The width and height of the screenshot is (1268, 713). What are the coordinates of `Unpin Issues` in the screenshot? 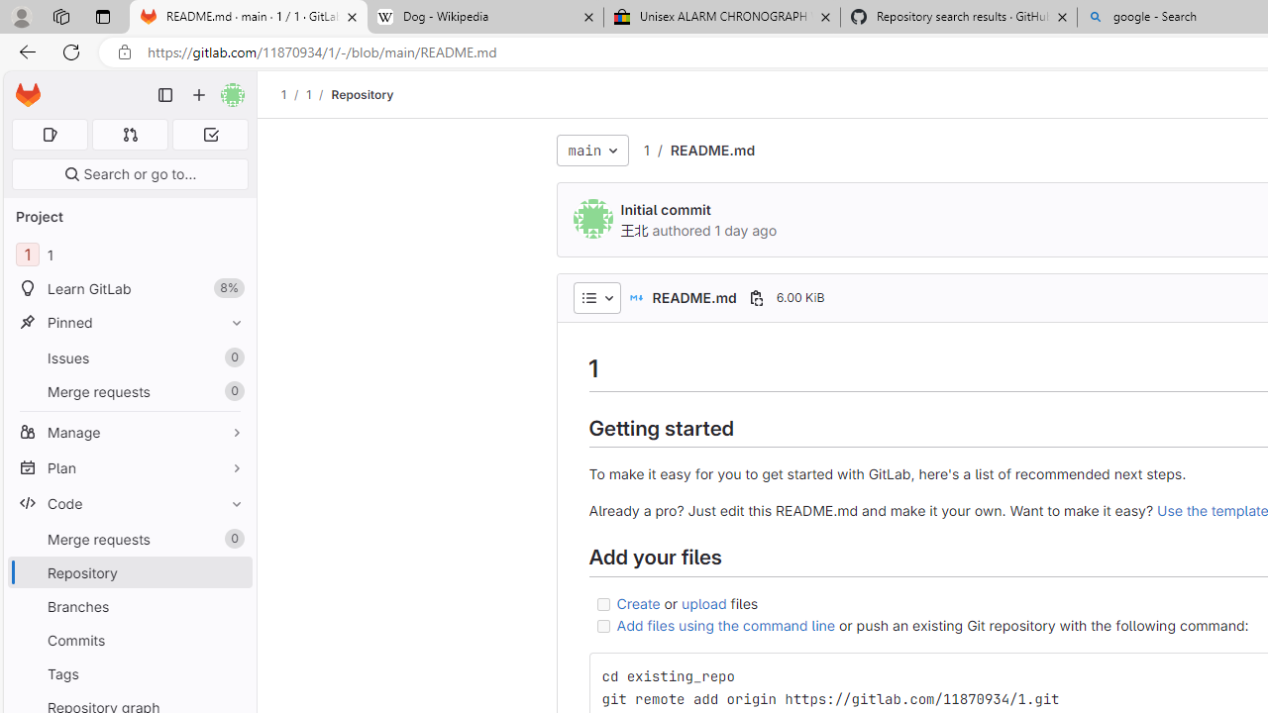 It's located at (232, 357).